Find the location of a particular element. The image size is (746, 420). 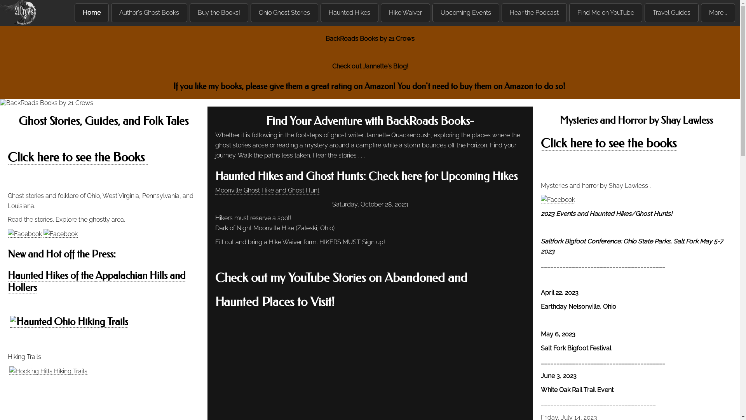

Home is located at coordinates (92, 13).